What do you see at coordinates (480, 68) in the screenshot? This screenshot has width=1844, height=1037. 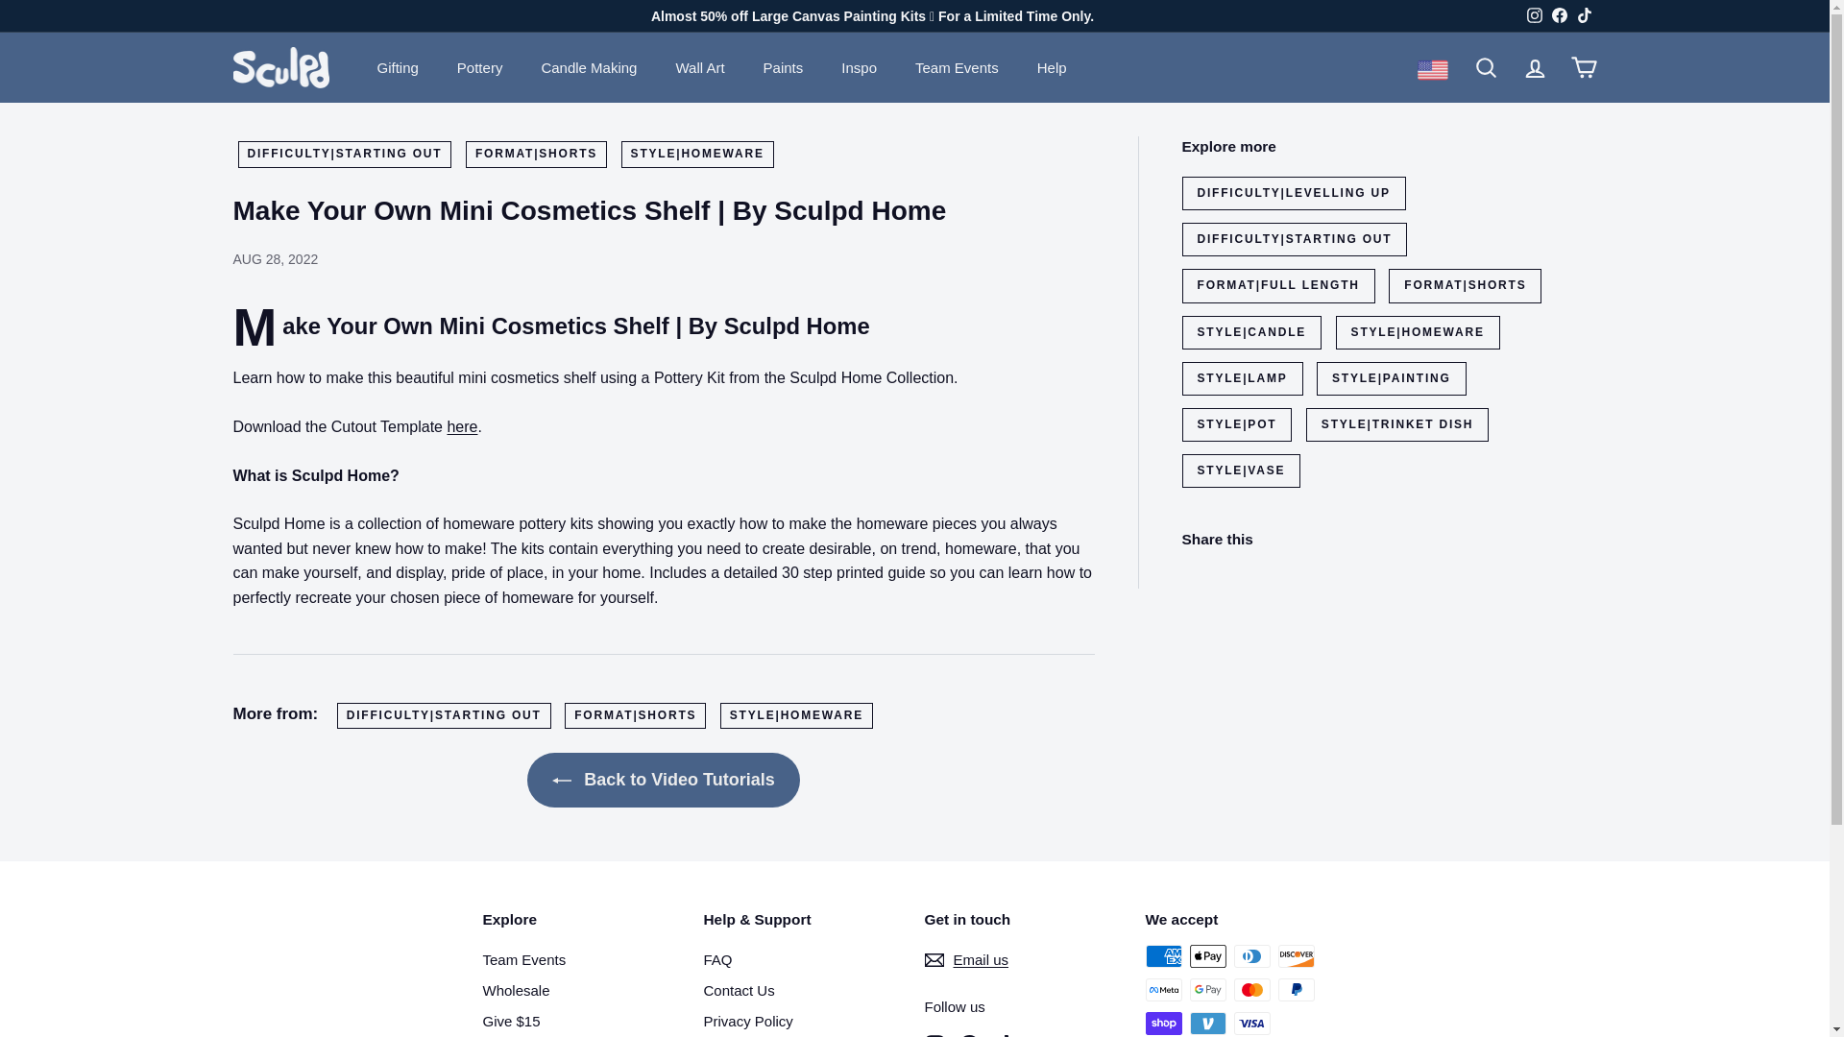 I see `Pottery` at bounding box center [480, 68].